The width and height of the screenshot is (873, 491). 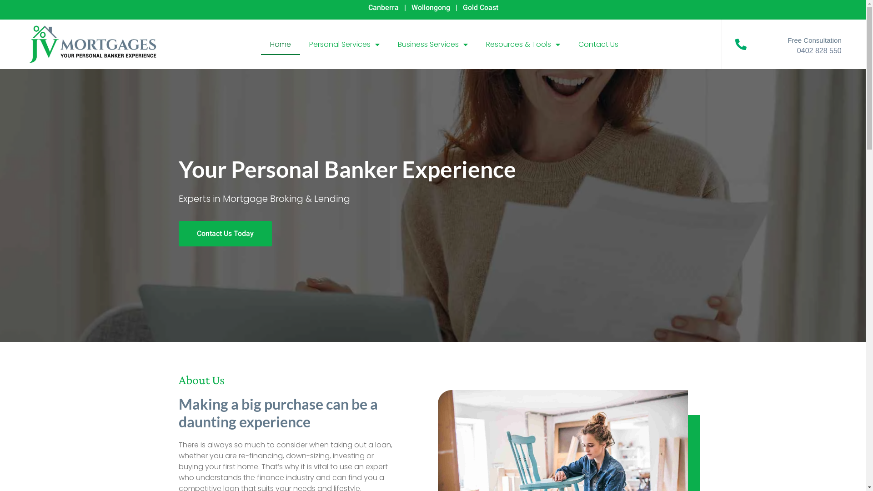 What do you see at coordinates (281, 45) in the screenshot?
I see `Home` at bounding box center [281, 45].